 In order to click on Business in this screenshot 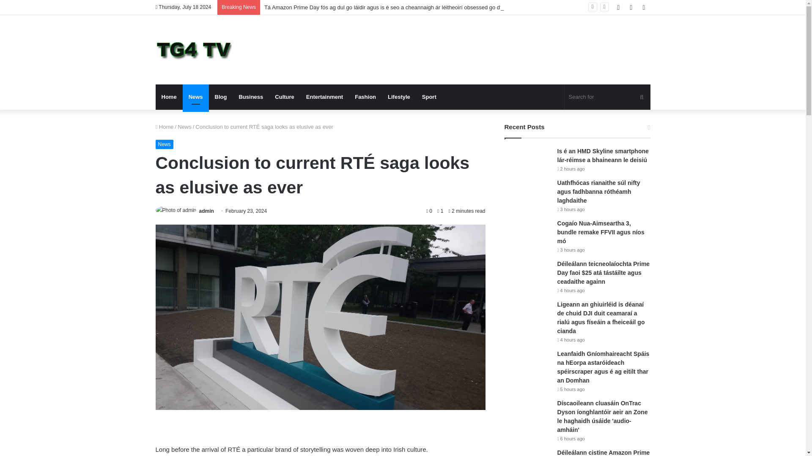, I will do `click(250, 97)`.